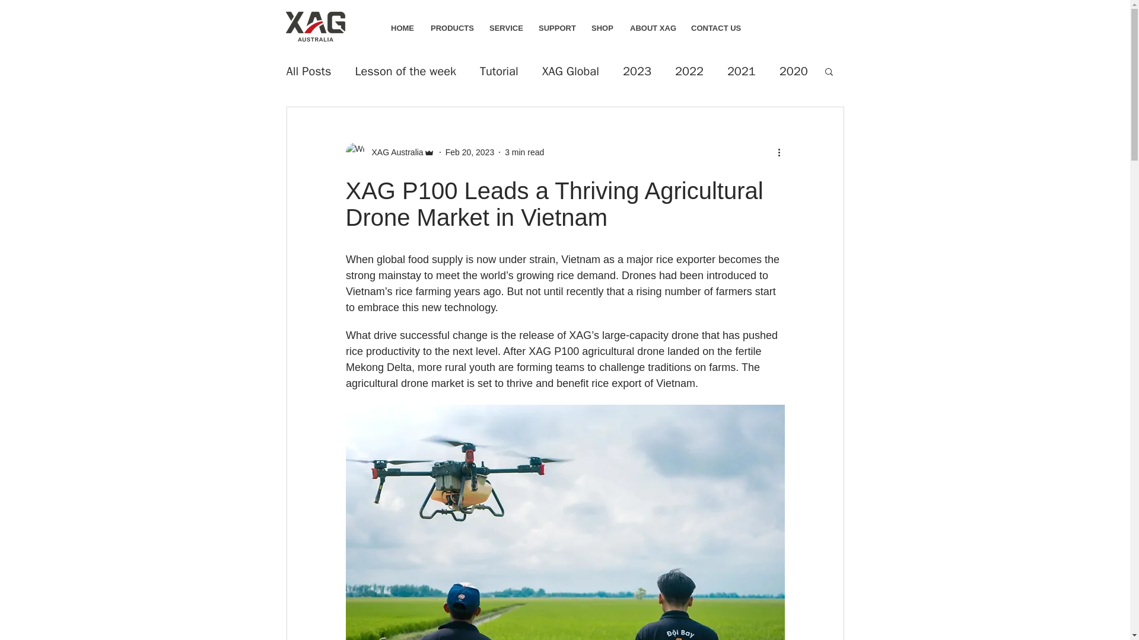 Image resolution: width=1139 pixels, height=640 pixels. What do you see at coordinates (470, 152) in the screenshot?
I see `Feb 20, 2023` at bounding box center [470, 152].